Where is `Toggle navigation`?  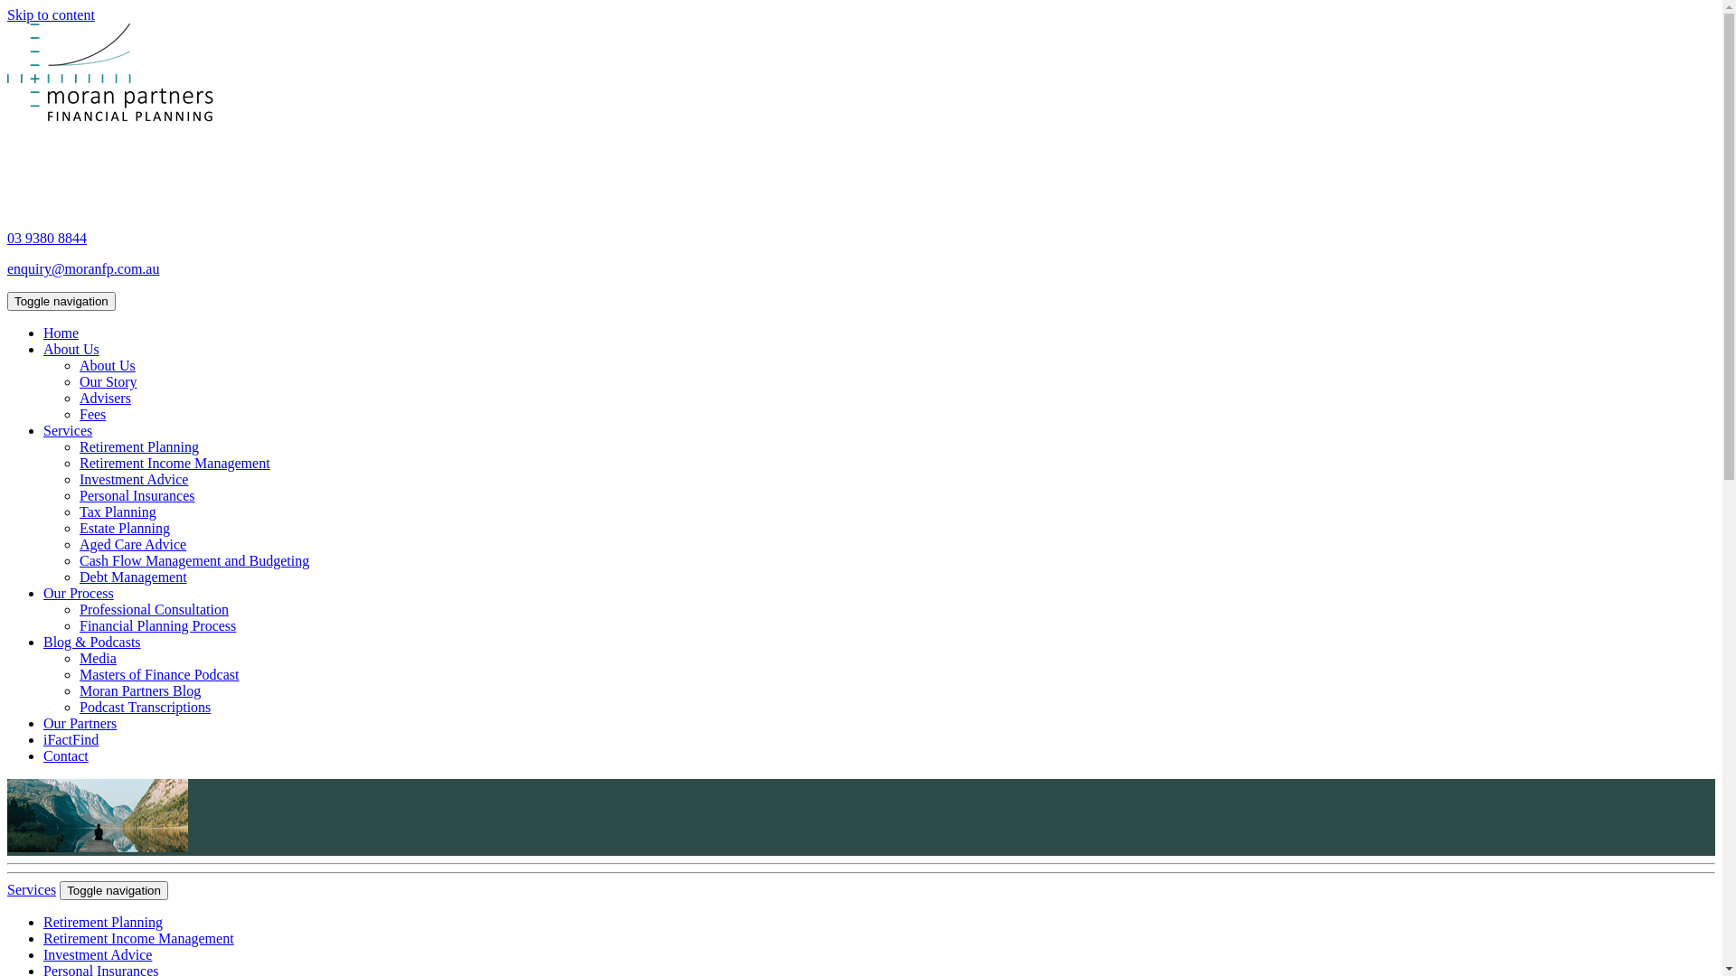
Toggle navigation is located at coordinates (61, 302).